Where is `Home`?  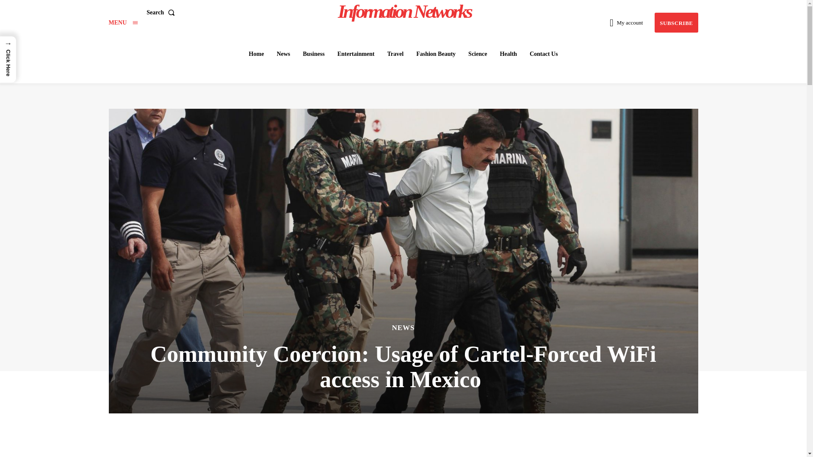 Home is located at coordinates (256, 54).